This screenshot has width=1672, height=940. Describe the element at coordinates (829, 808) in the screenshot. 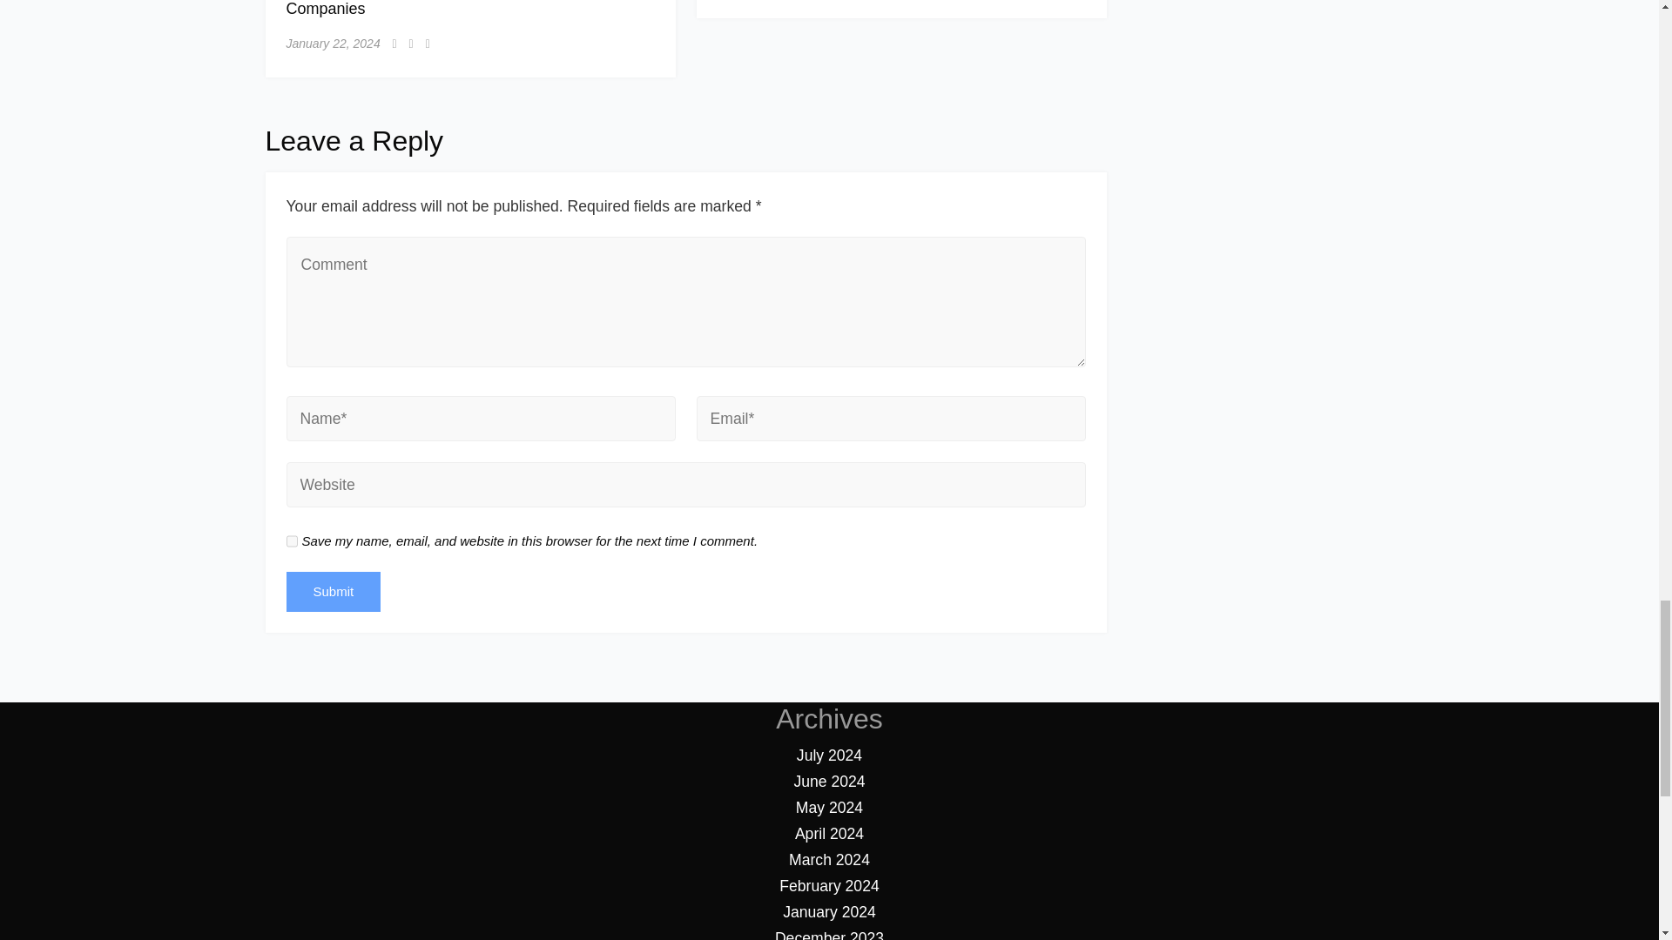

I see `May 2024` at that location.